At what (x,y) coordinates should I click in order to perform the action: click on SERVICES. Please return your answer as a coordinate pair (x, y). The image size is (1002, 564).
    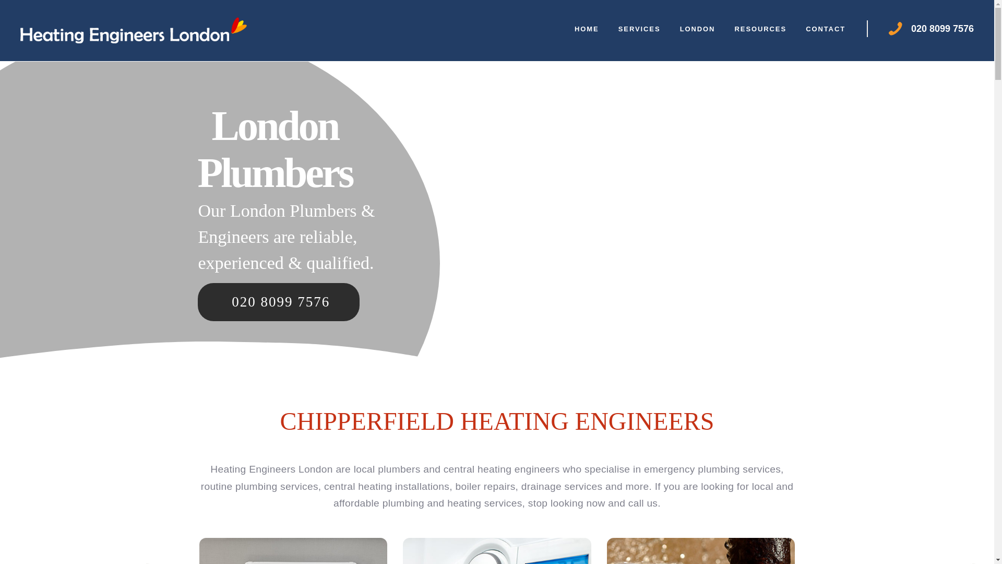
    Looking at the image, I should click on (639, 28).